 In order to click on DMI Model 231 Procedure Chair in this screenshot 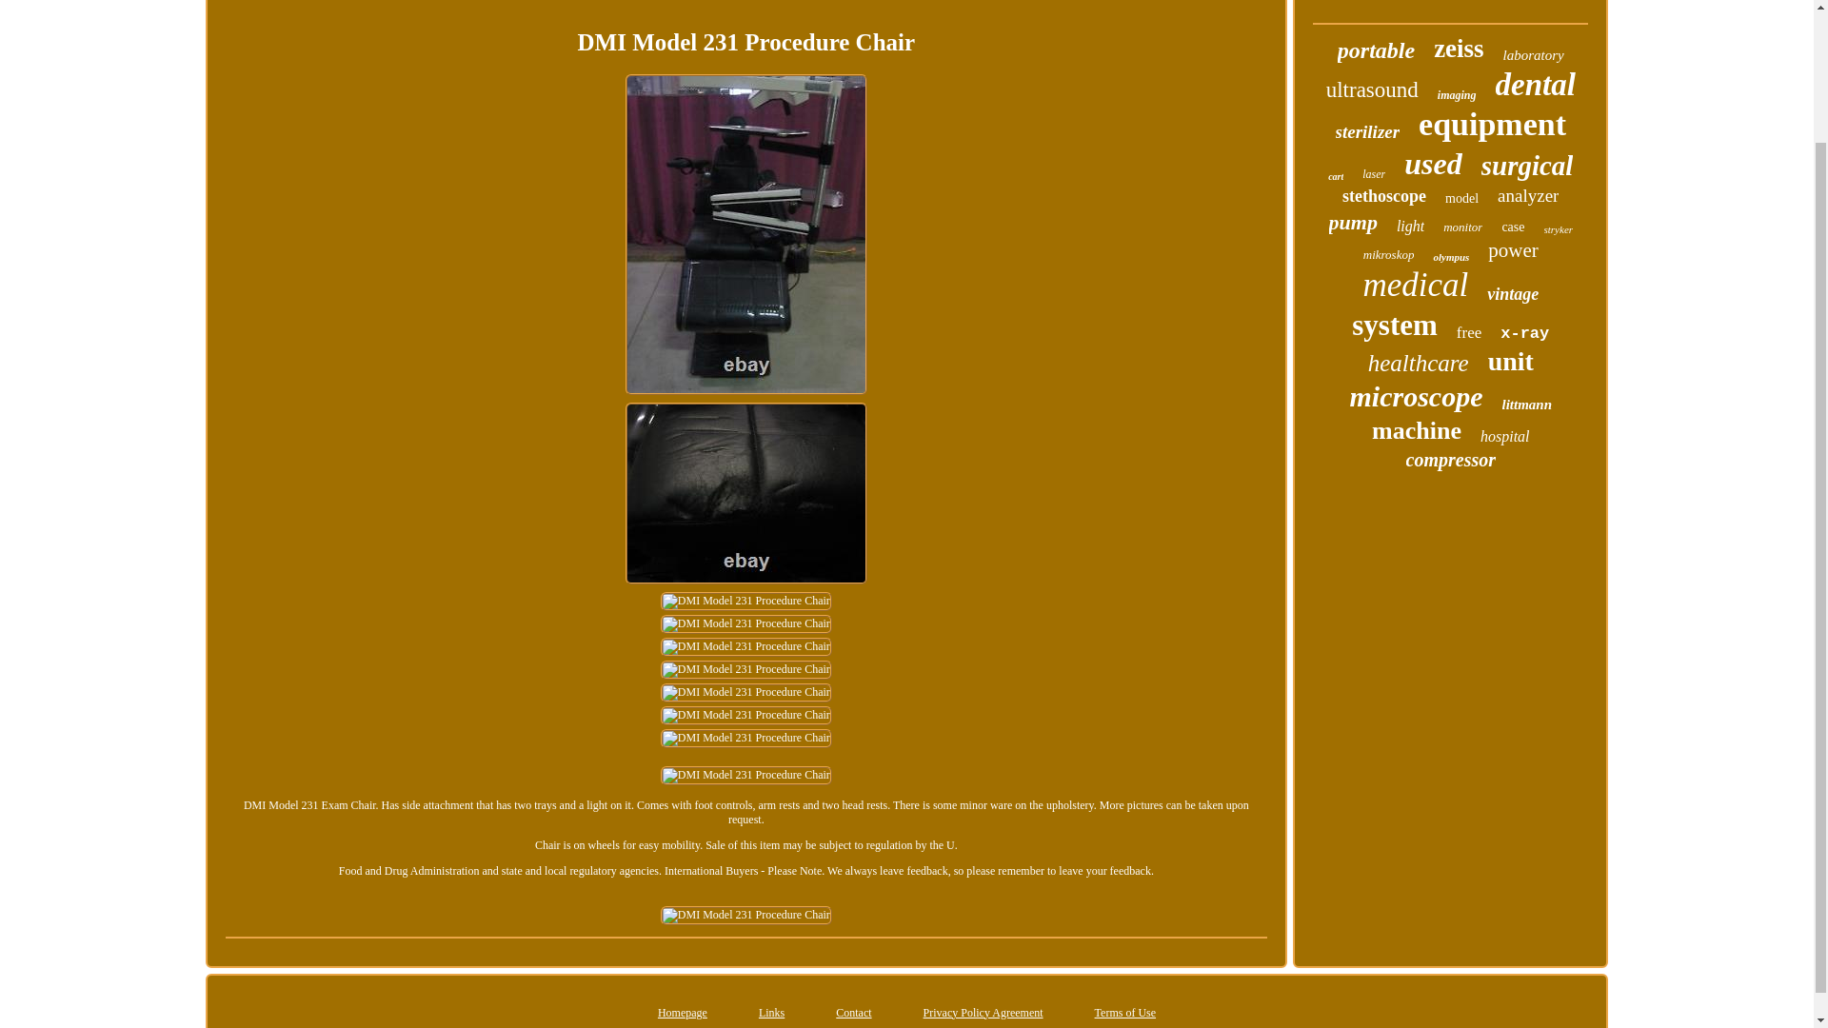, I will do `click(745, 775)`.